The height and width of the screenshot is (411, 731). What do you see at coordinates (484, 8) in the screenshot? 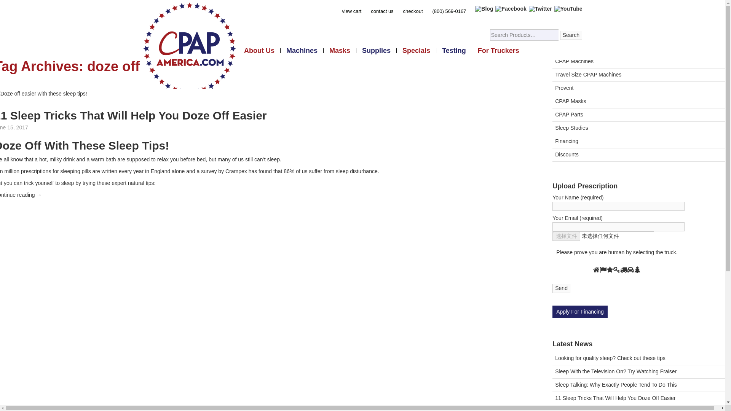
I see `Blog` at bounding box center [484, 8].